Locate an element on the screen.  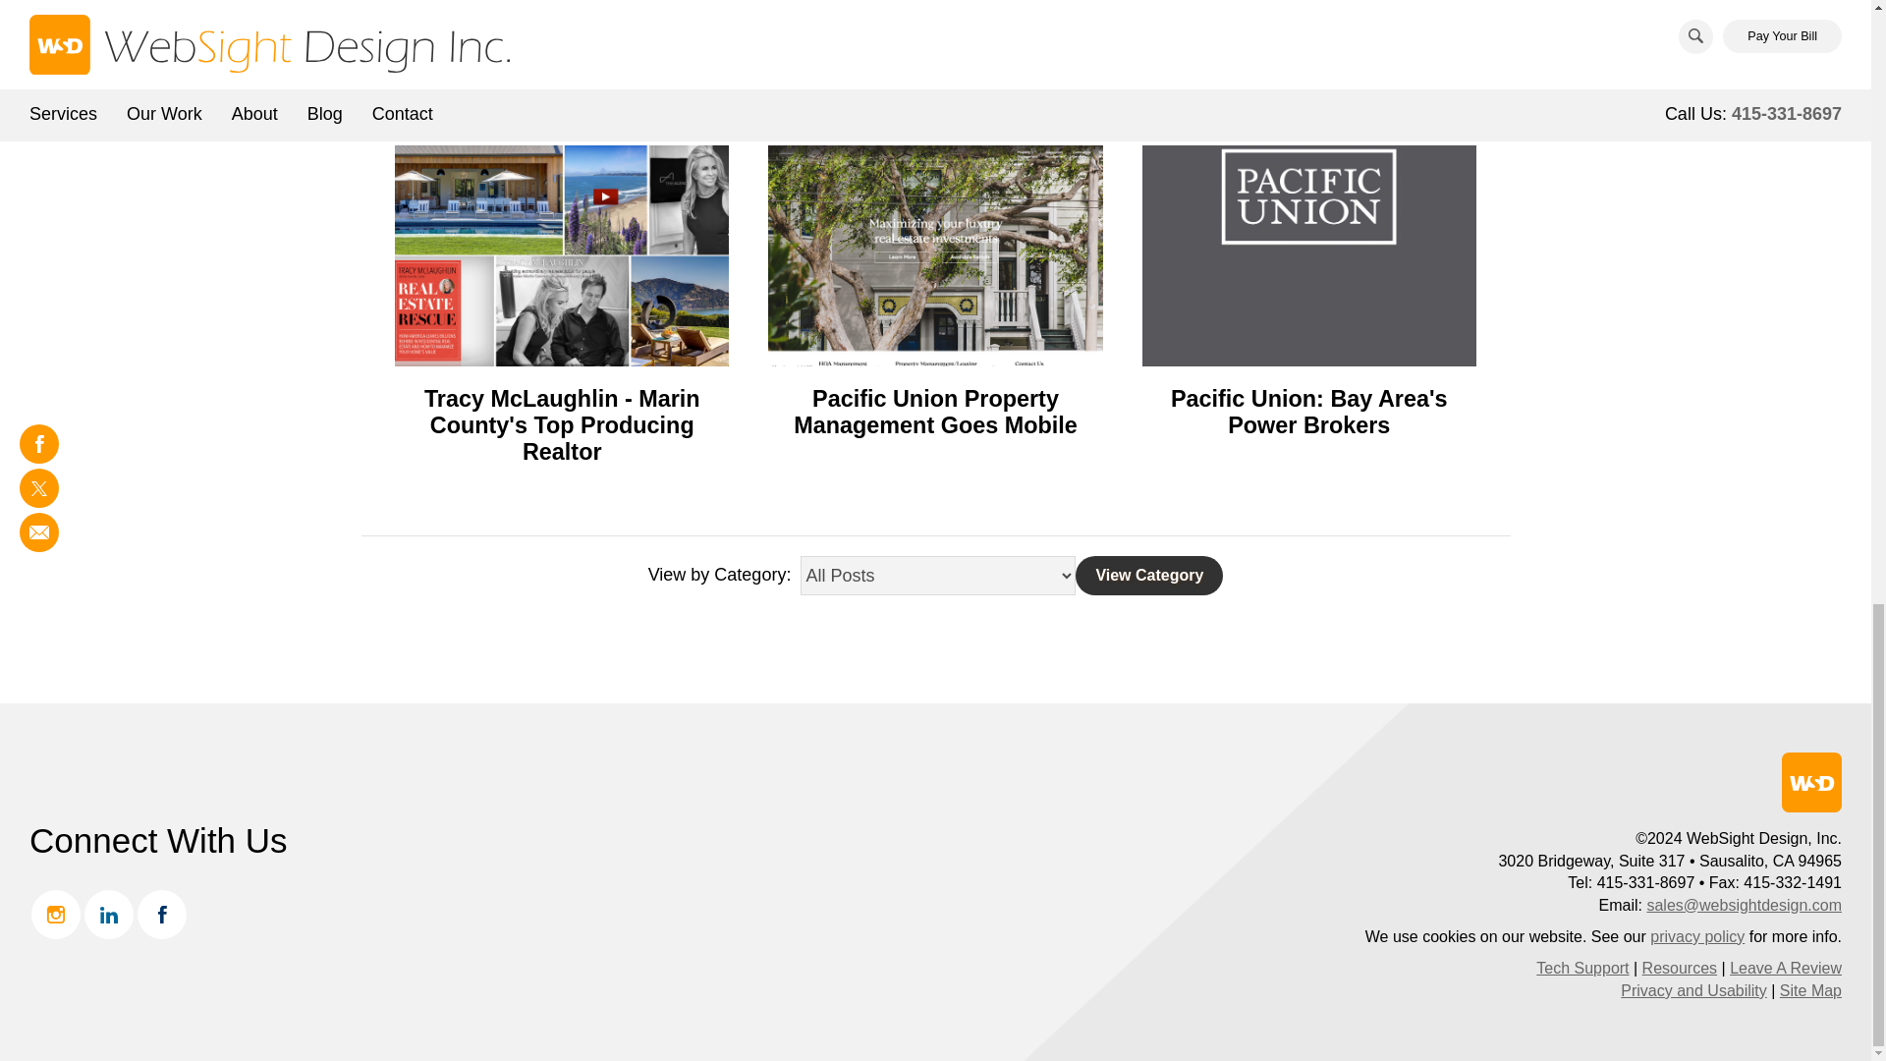
Review - Opens in a new window is located at coordinates (1786, 968).